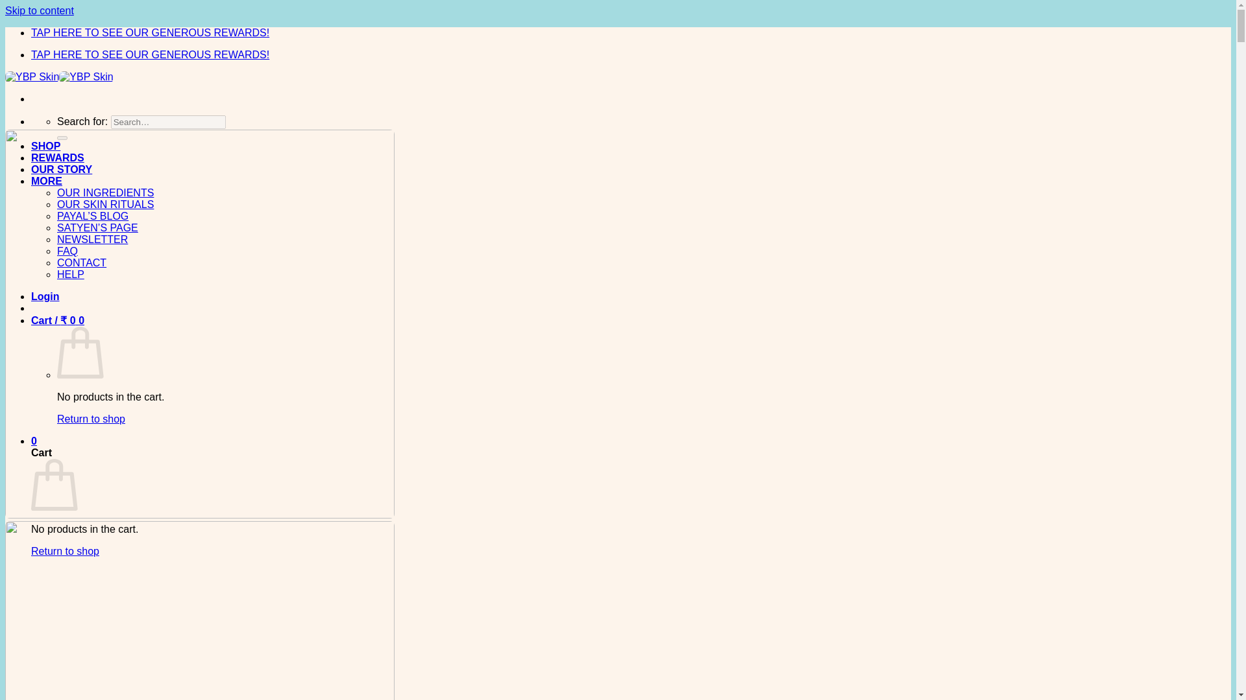  I want to click on HELP, so click(71, 274).